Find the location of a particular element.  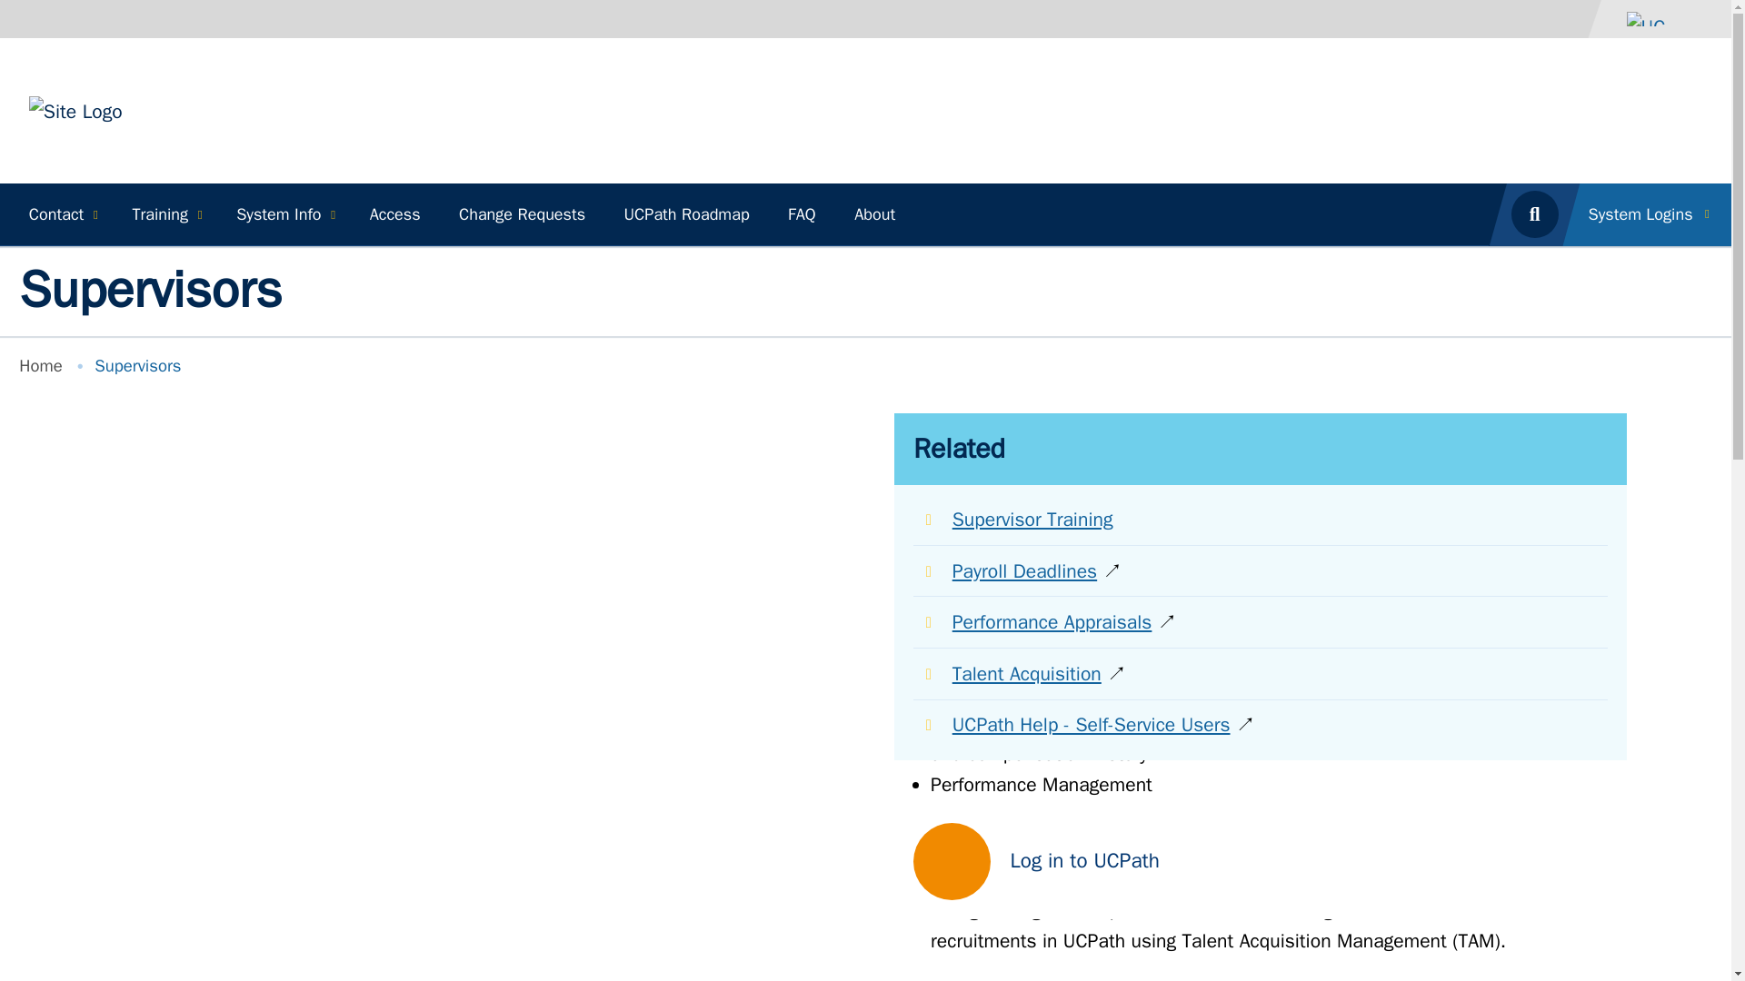

UCPath Roadmap is located at coordinates (686, 214).